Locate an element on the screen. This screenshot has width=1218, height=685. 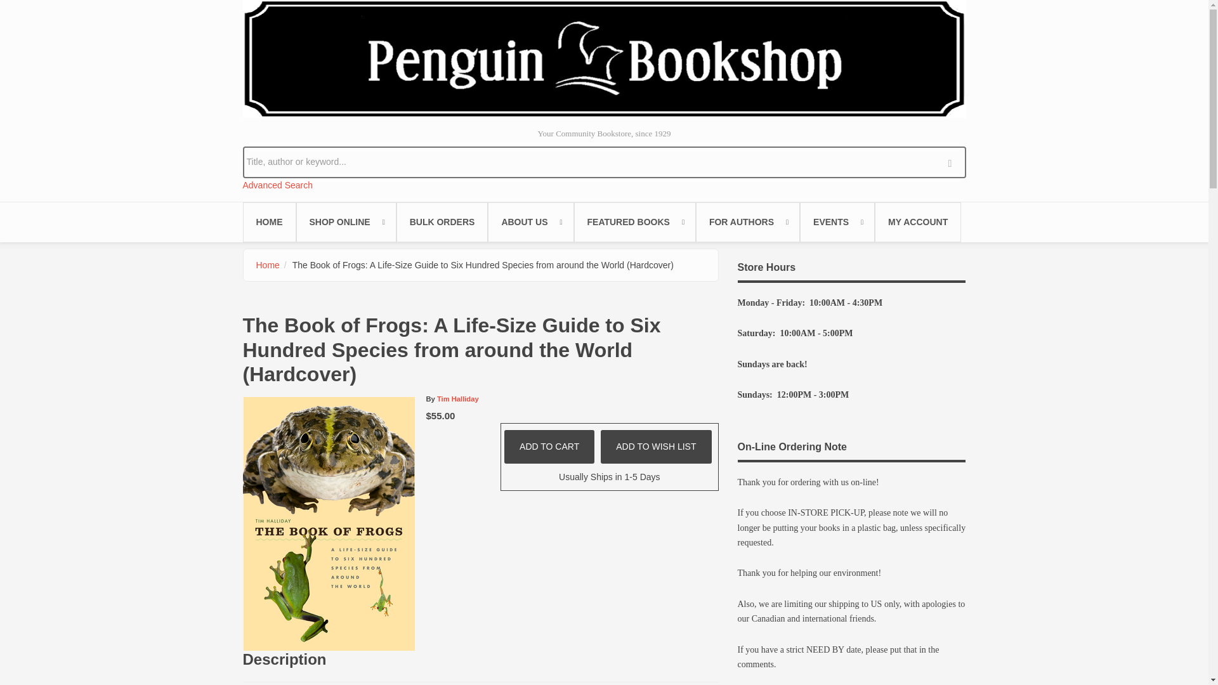
ADD TO WISH LIST is located at coordinates (656, 447).